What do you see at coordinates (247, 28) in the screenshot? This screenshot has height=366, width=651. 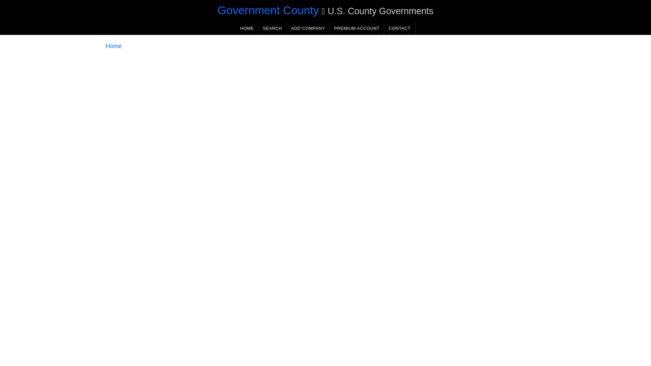 I see `HOME` at bounding box center [247, 28].